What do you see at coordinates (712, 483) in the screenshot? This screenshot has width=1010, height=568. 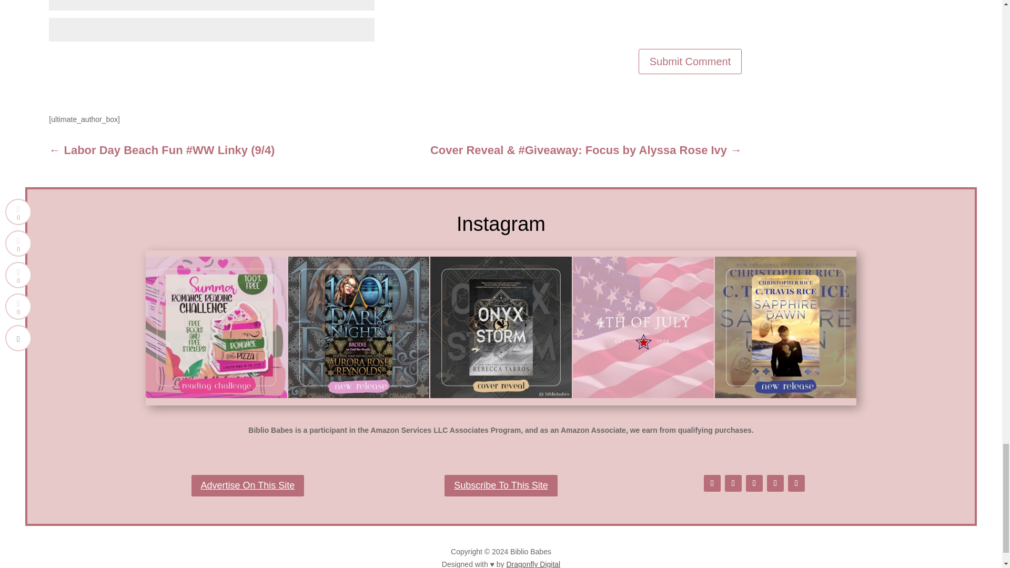 I see `Follow on Facebook` at bounding box center [712, 483].